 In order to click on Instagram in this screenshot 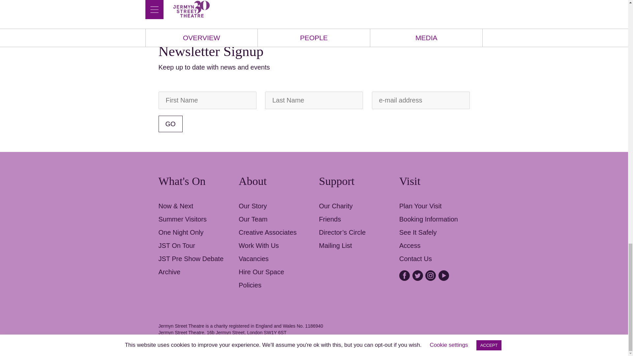, I will do `click(431, 276)`.